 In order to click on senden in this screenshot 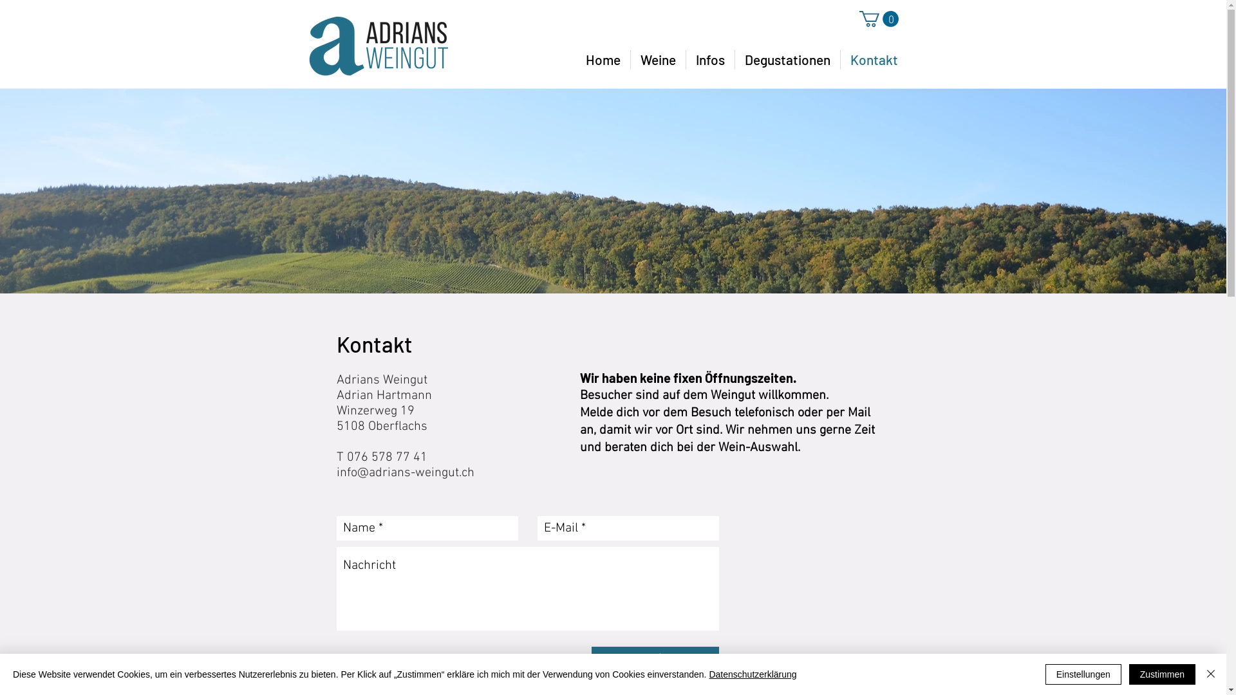, I will do `click(655, 659)`.